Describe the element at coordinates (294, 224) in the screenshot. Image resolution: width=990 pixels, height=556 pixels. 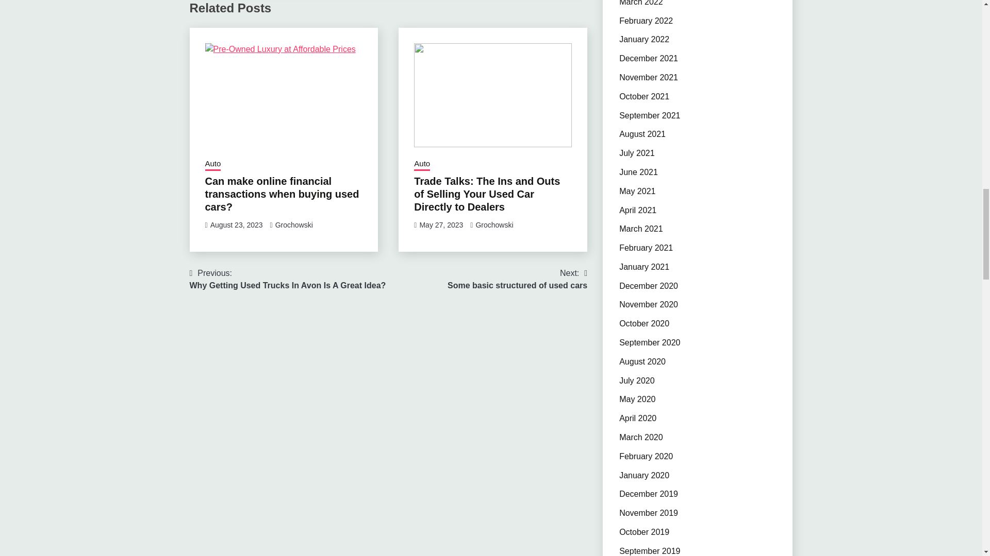
I see `Grochowski` at that location.